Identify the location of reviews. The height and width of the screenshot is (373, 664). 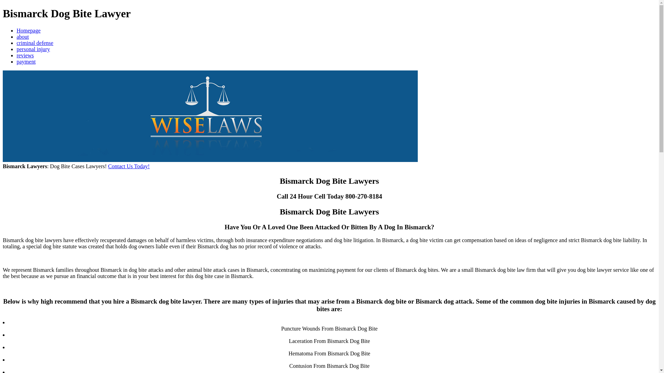
(25, 55).